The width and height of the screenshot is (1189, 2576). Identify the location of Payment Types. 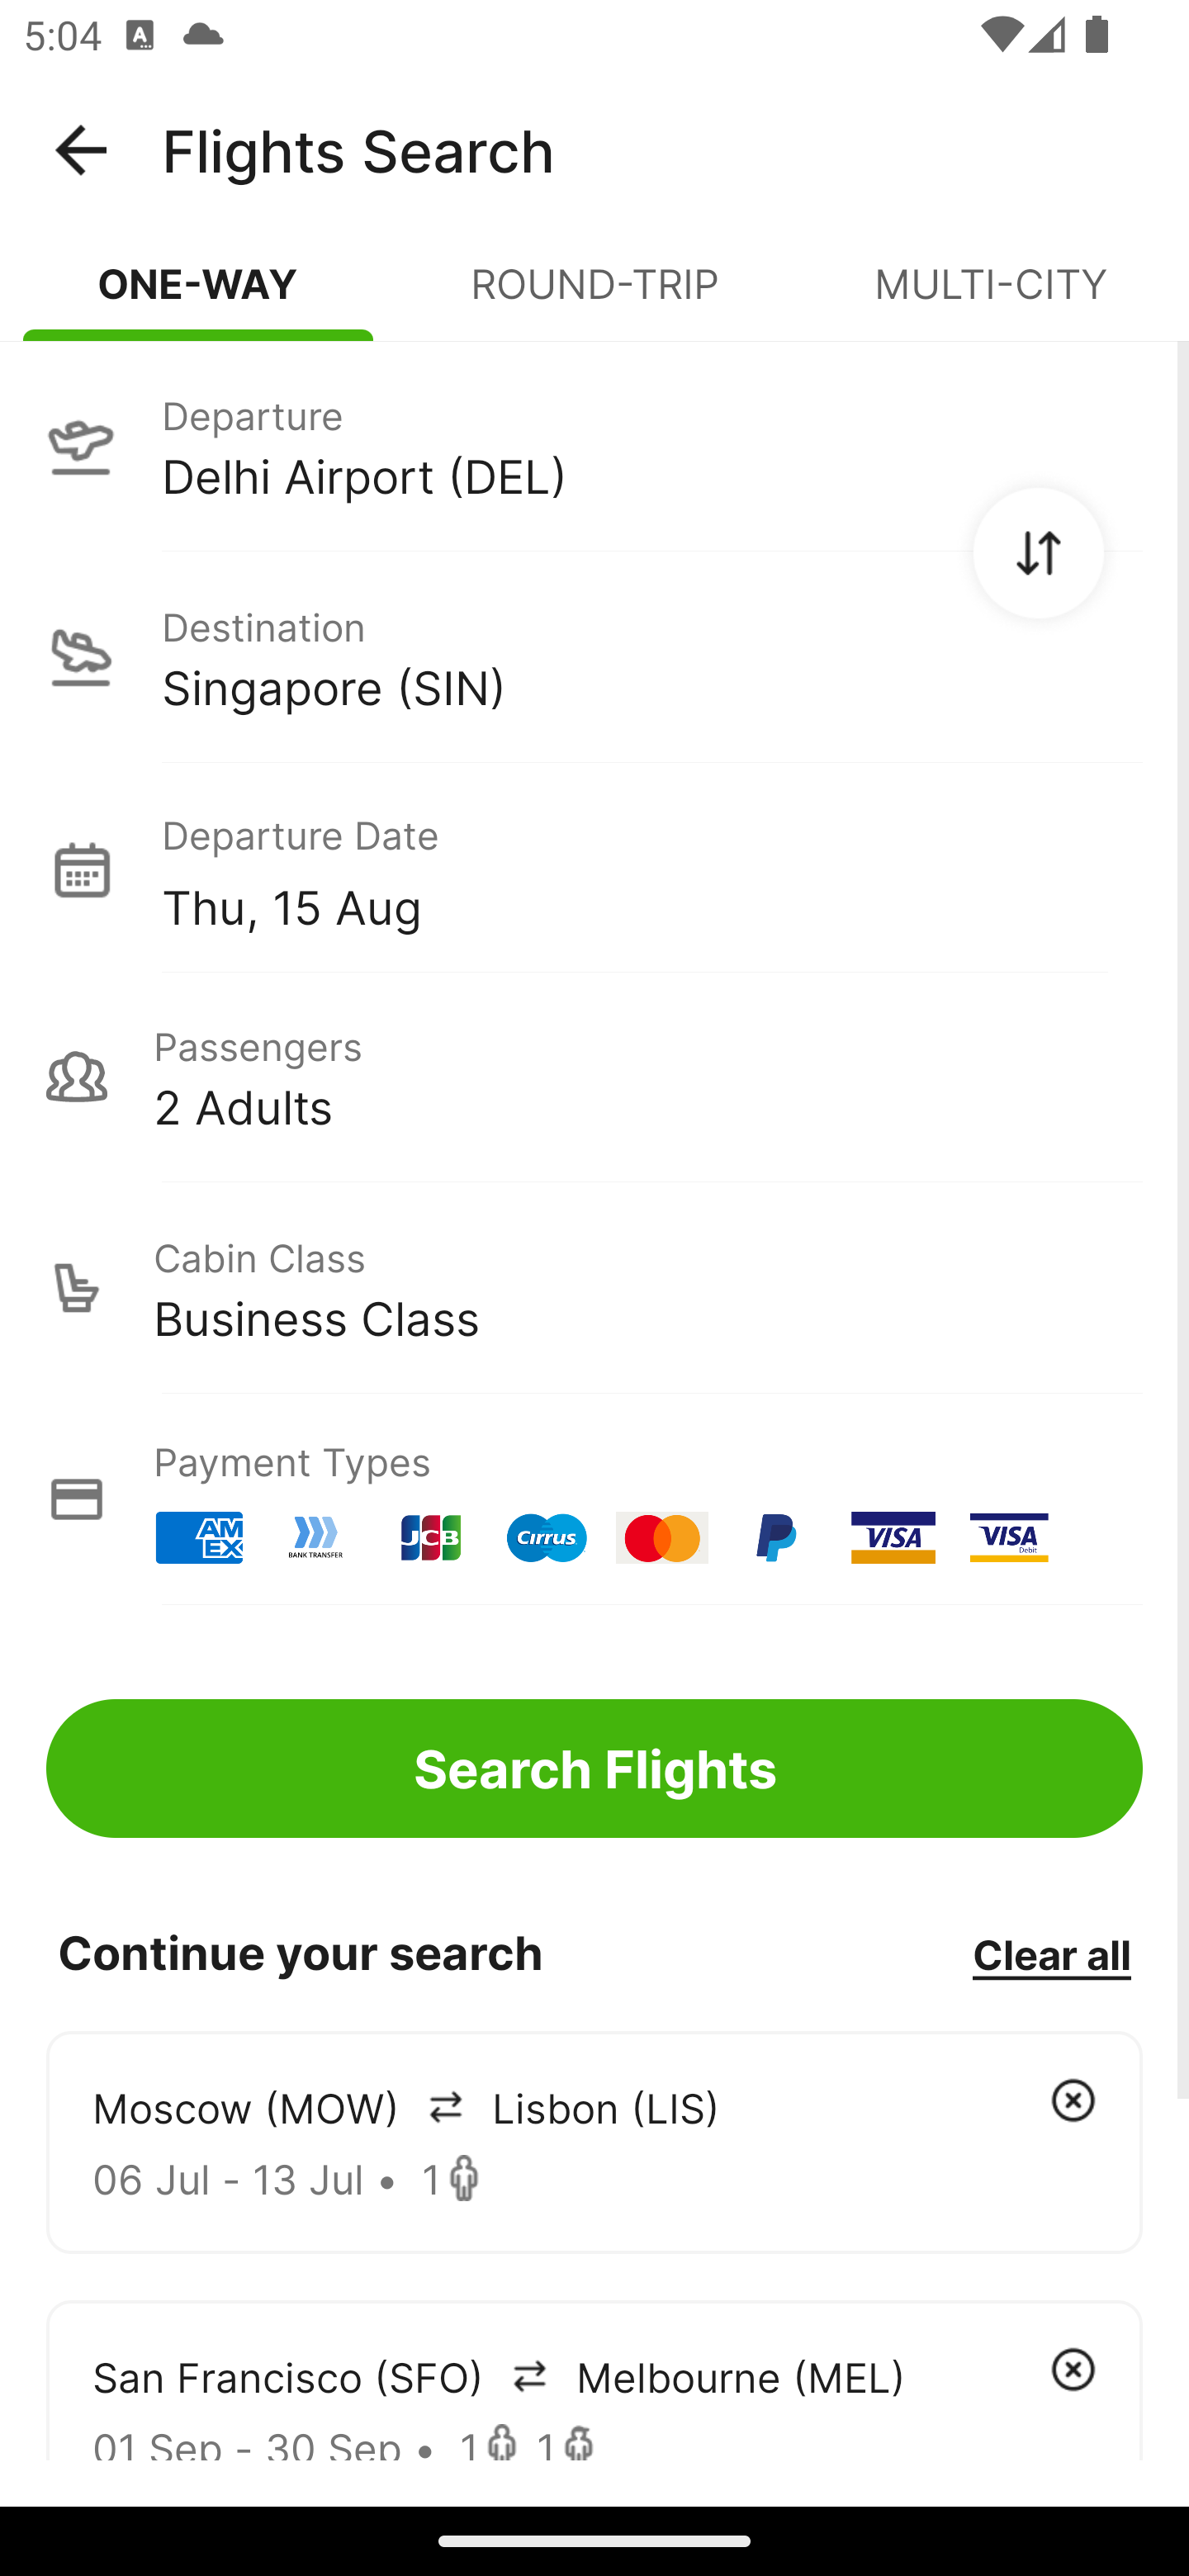
(594, 1499).